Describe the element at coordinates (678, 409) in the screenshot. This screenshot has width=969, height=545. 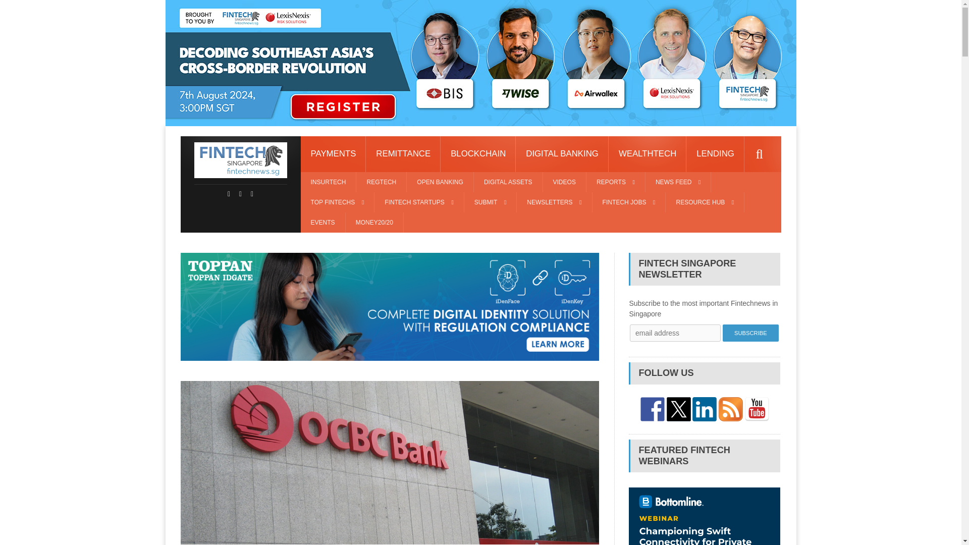
I see `Follow us on Twitter` at that location.